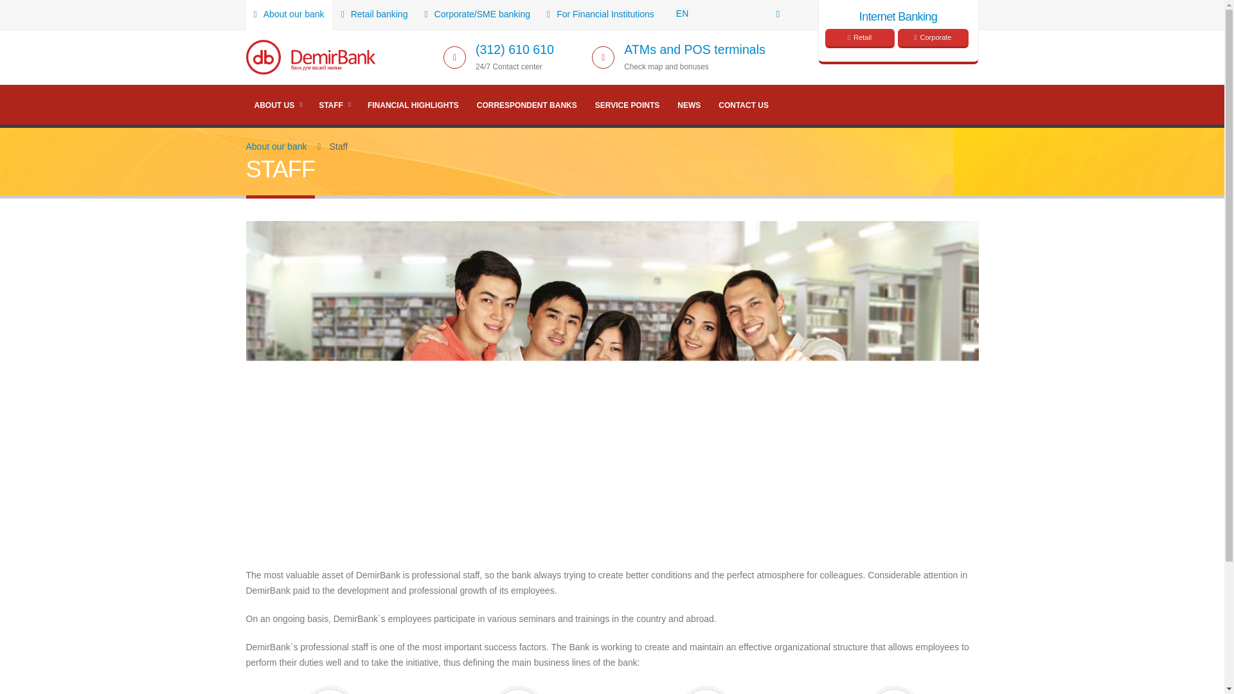  I want to click on For Financial Institutions, so click(600, 14).